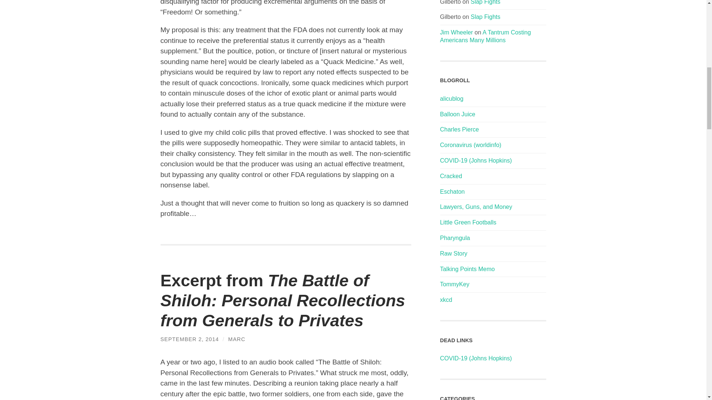 The width and height of the screenshot is (712, 400). What do you see at coordinates (451, 176) in the screenshot?
I see `Cracked` at bounding box center [451, 176].